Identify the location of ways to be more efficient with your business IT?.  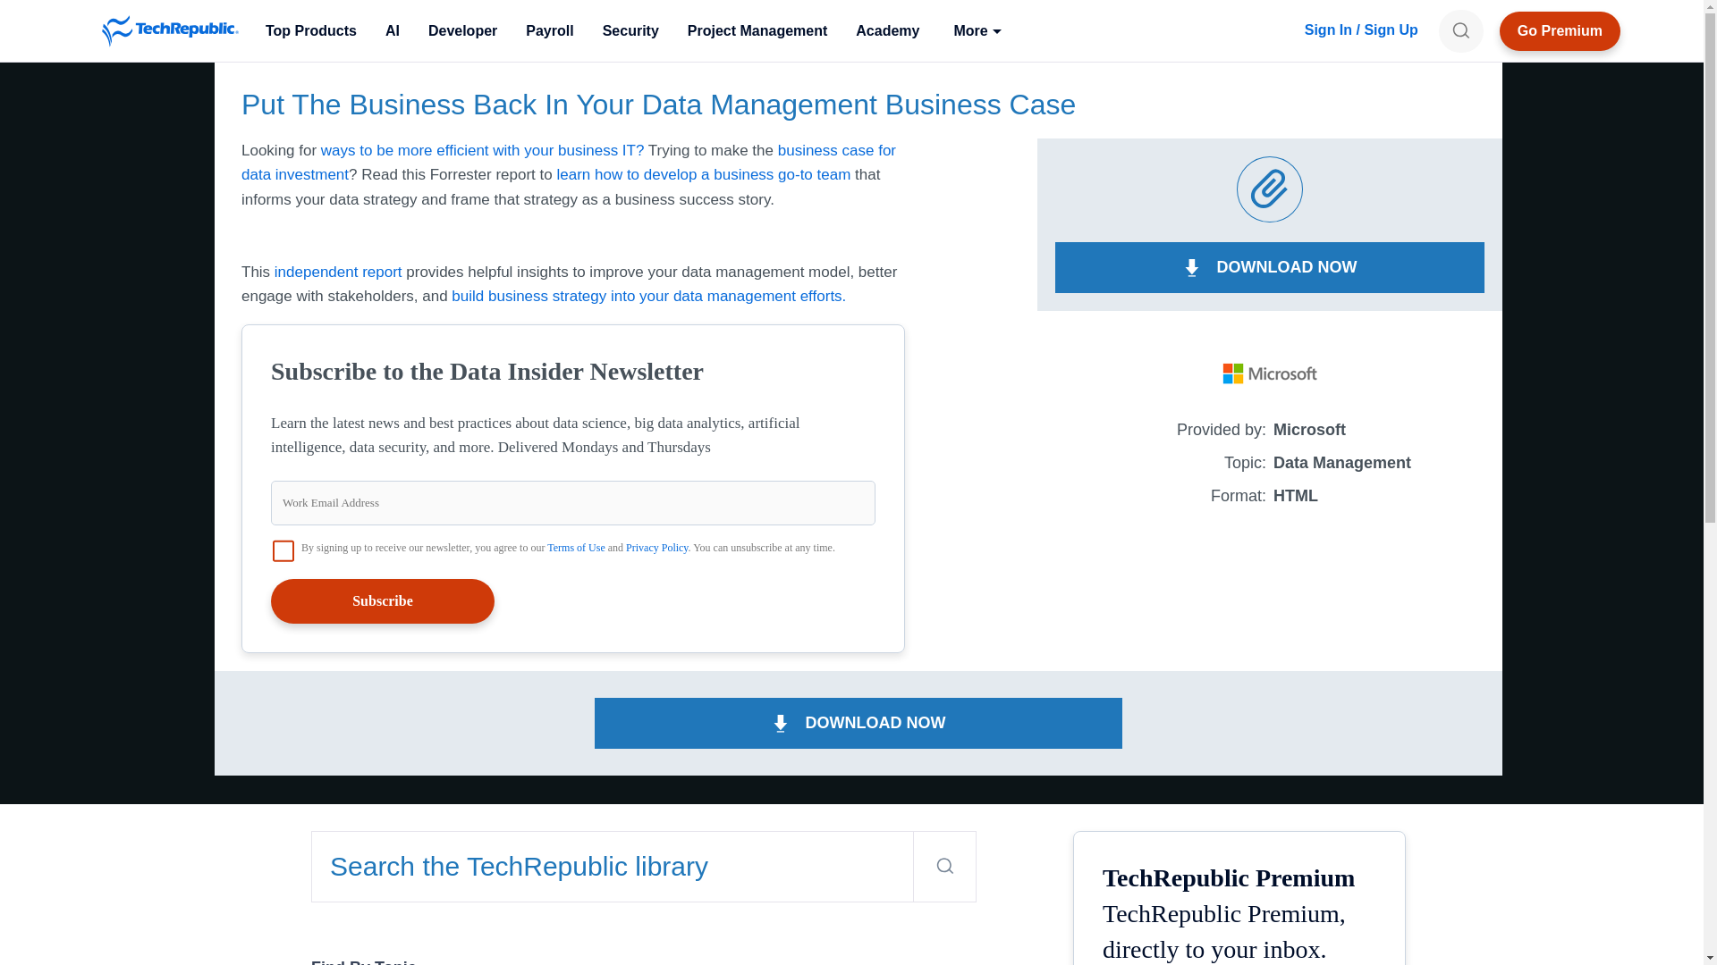
(483, 150).